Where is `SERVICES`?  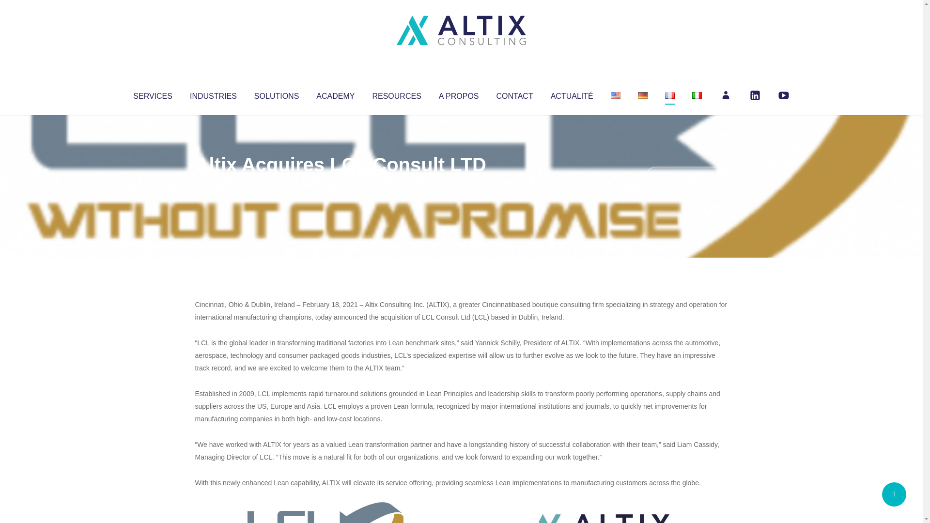 SERVICES is located at coordinates (152, 94).